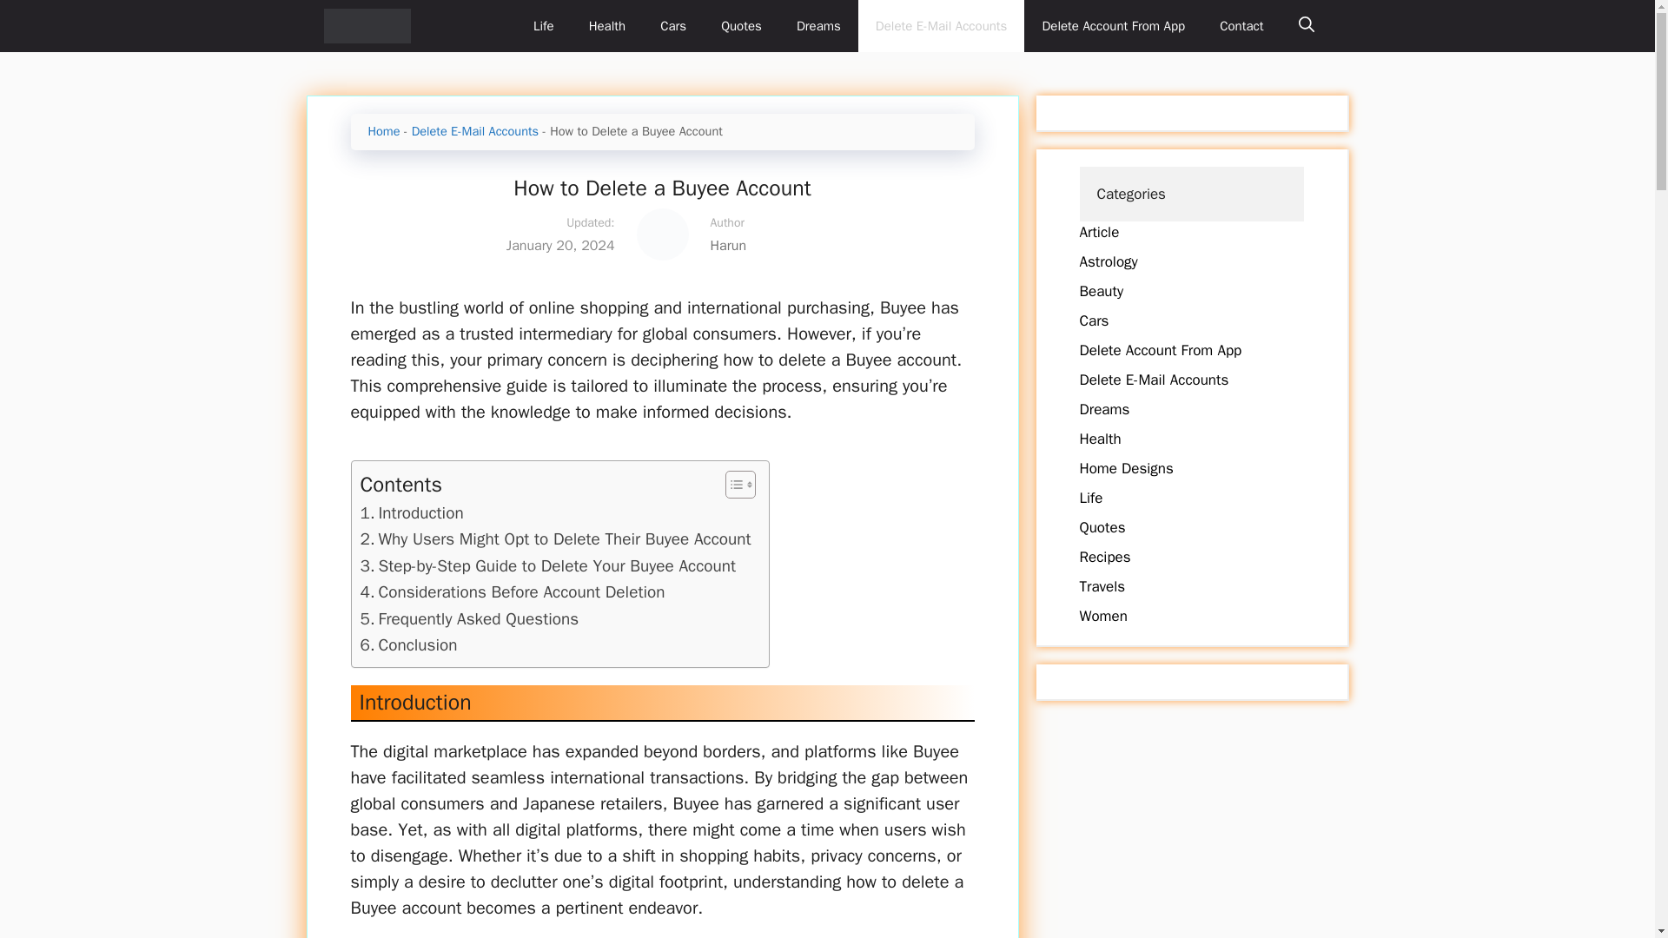 Image resolution: width=1668 pixels, height=938 pixels. I want to click on Harun, so click(831, 245).